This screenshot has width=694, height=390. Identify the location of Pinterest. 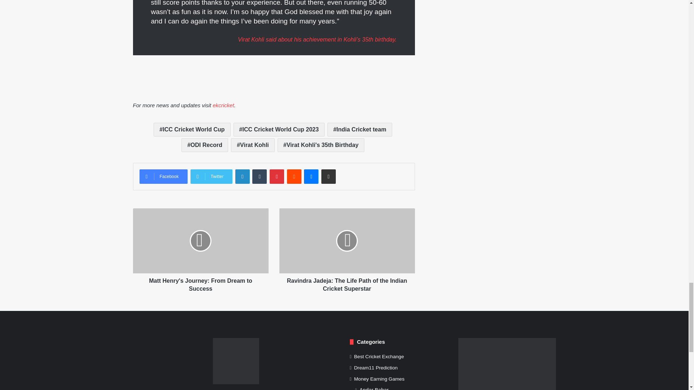
(277, 176).